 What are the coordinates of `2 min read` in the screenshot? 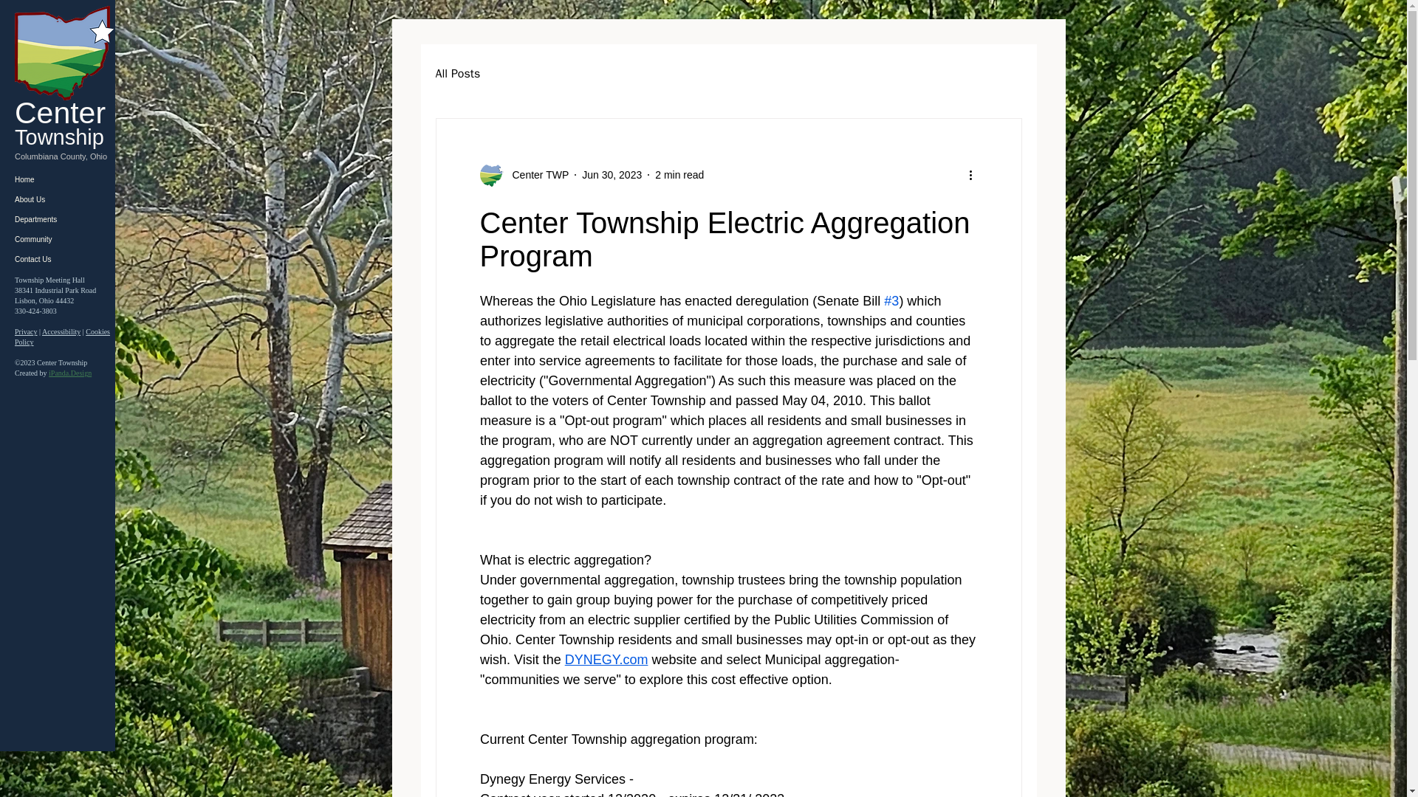 It's located at (679, 174).